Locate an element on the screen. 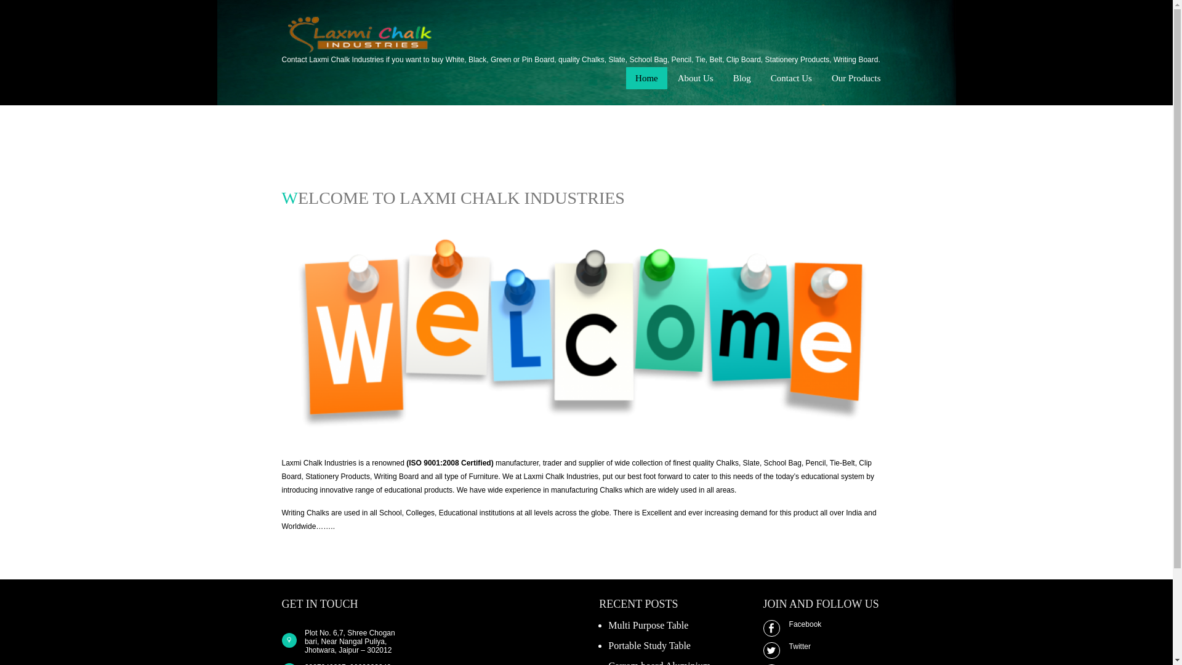  Our Products is located at coordinates (856, 78).